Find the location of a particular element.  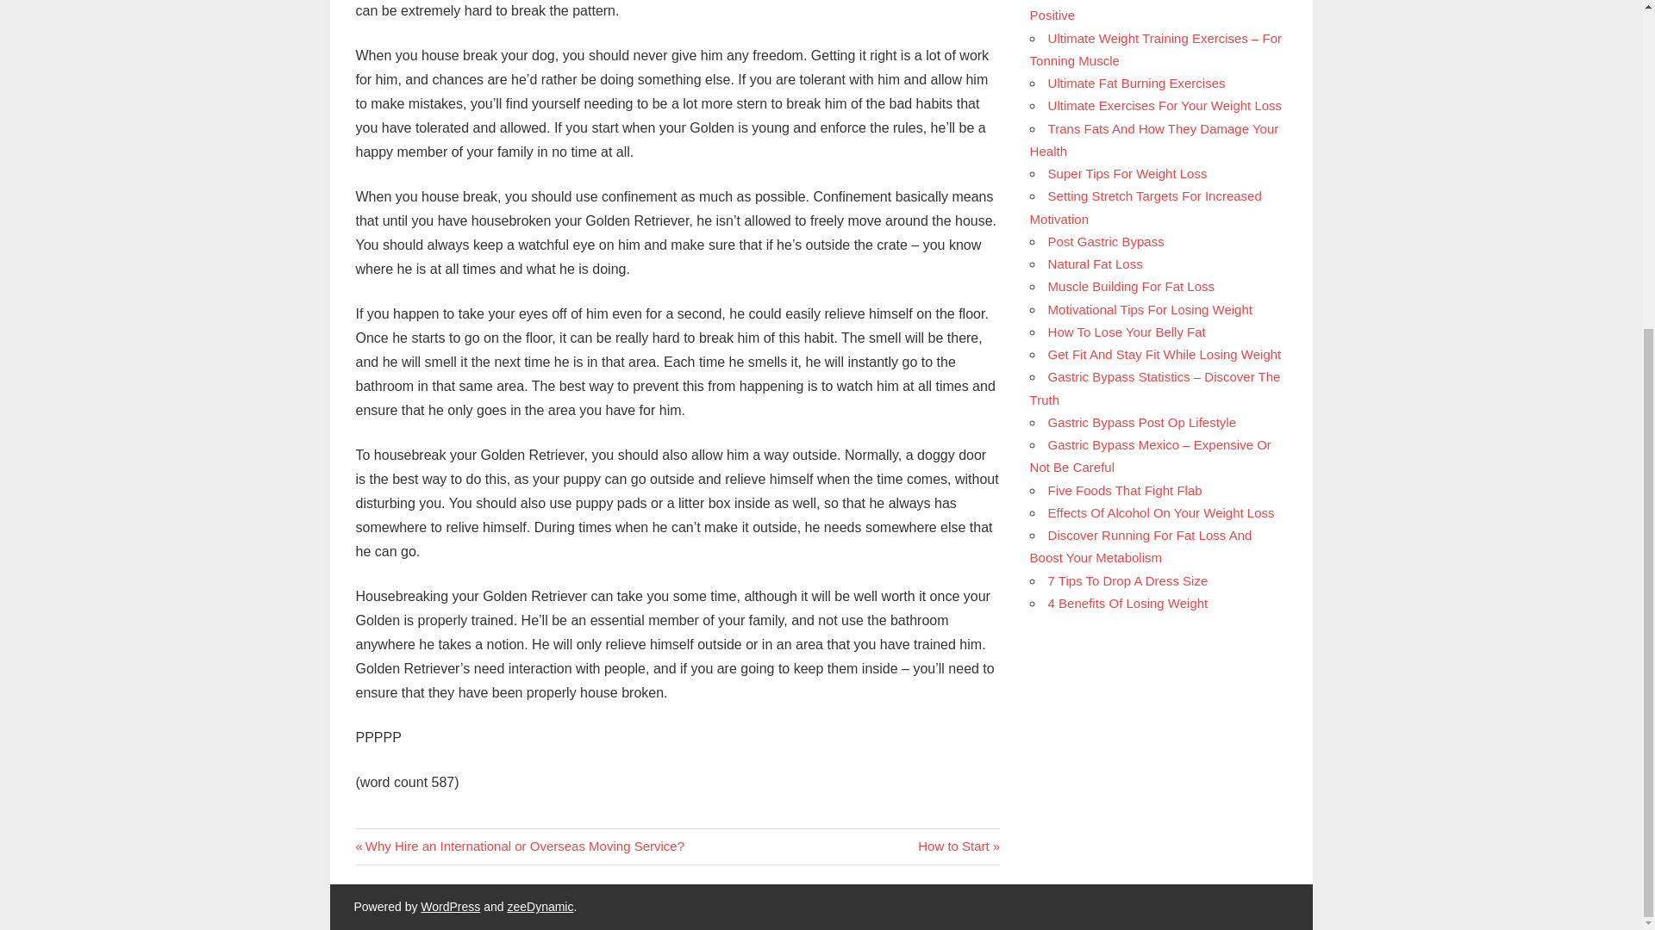

Discover Running For Fat Loss And Boost Your Metabolism is located at coordinates (540, 906).